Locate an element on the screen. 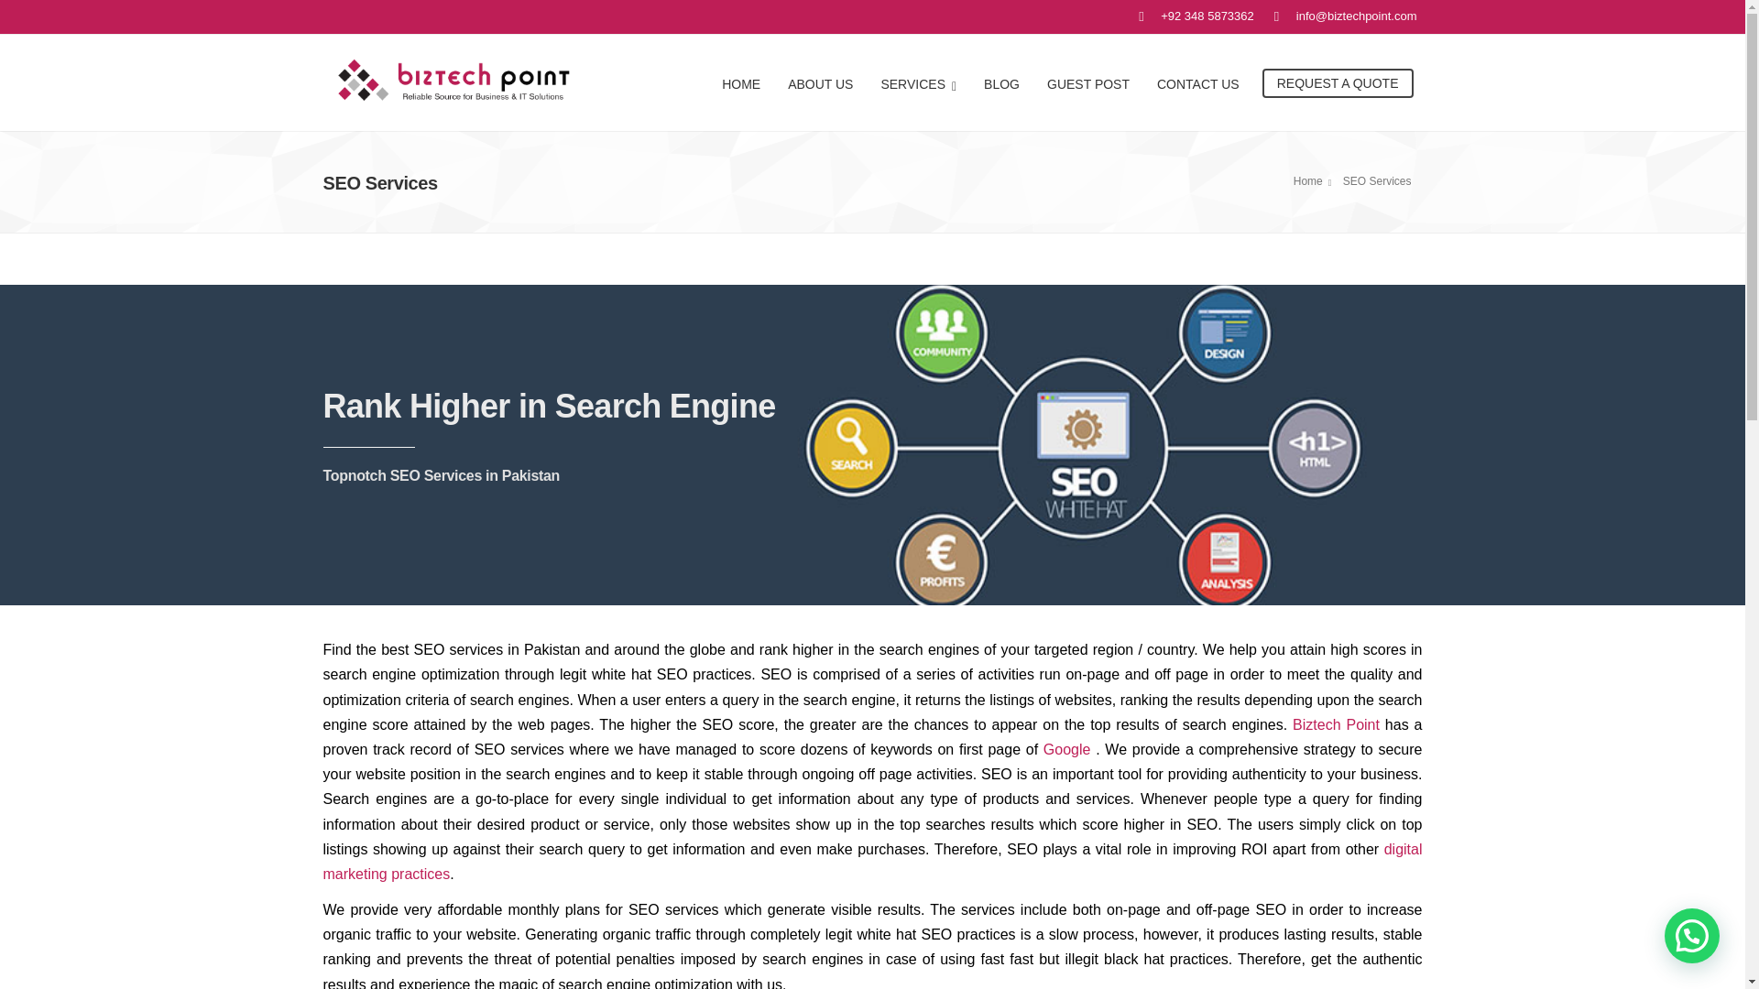  SERVICES is located at coordinates (918, 82).